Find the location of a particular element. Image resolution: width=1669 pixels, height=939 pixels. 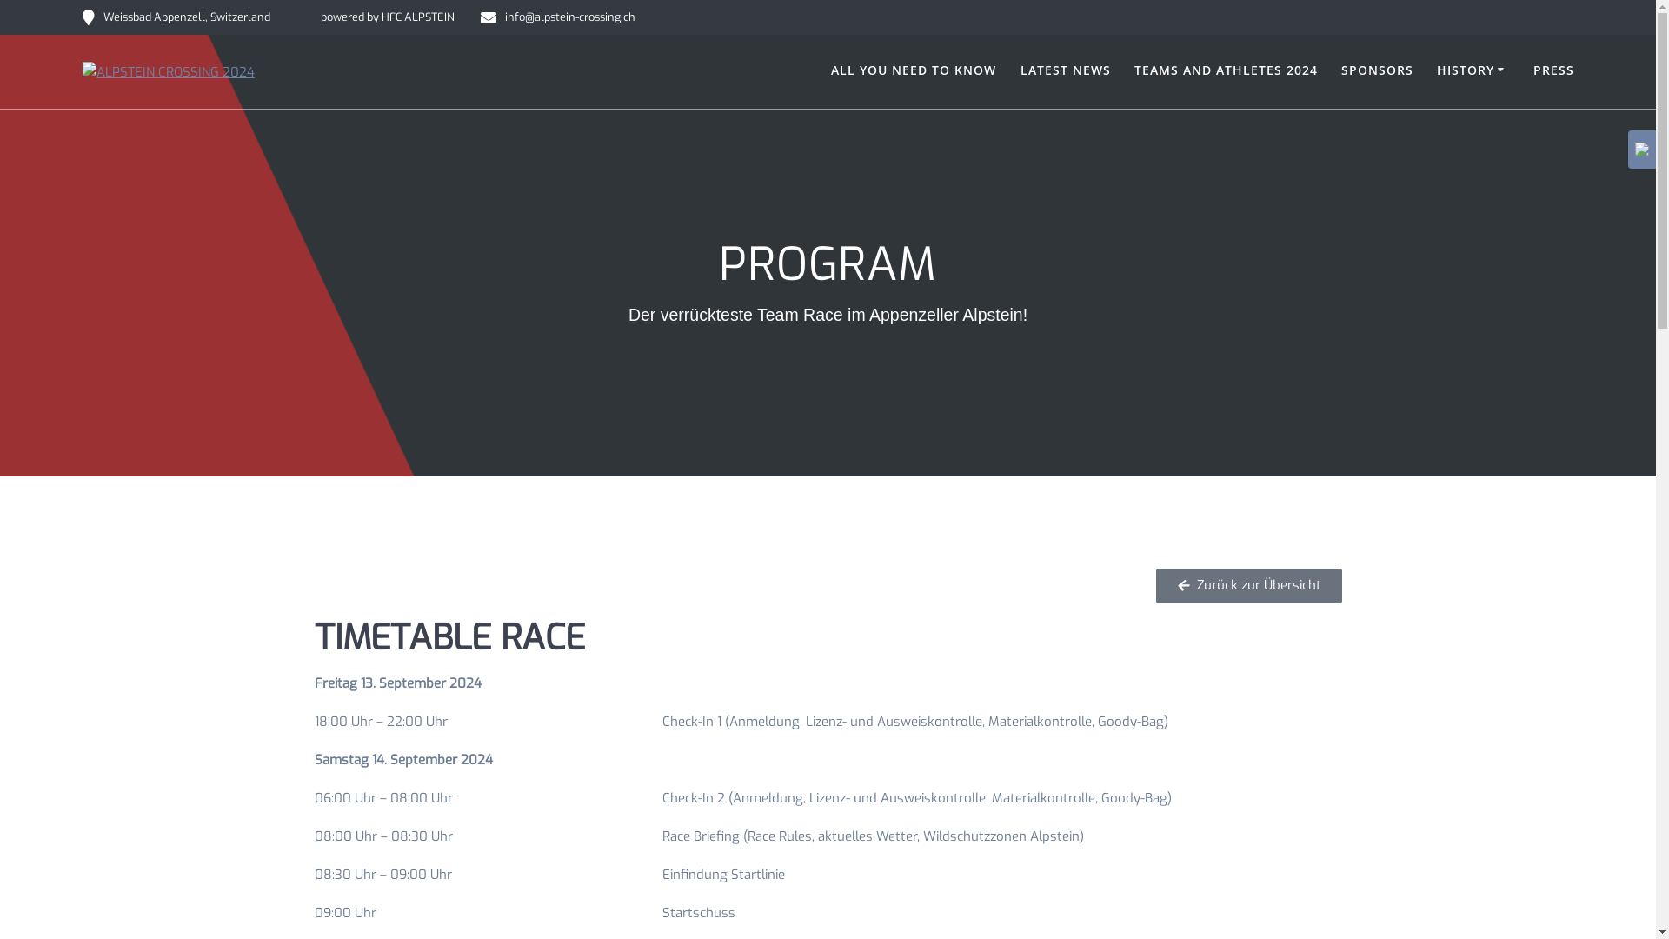

SPONSORS is located at coordinates (1377, 71).